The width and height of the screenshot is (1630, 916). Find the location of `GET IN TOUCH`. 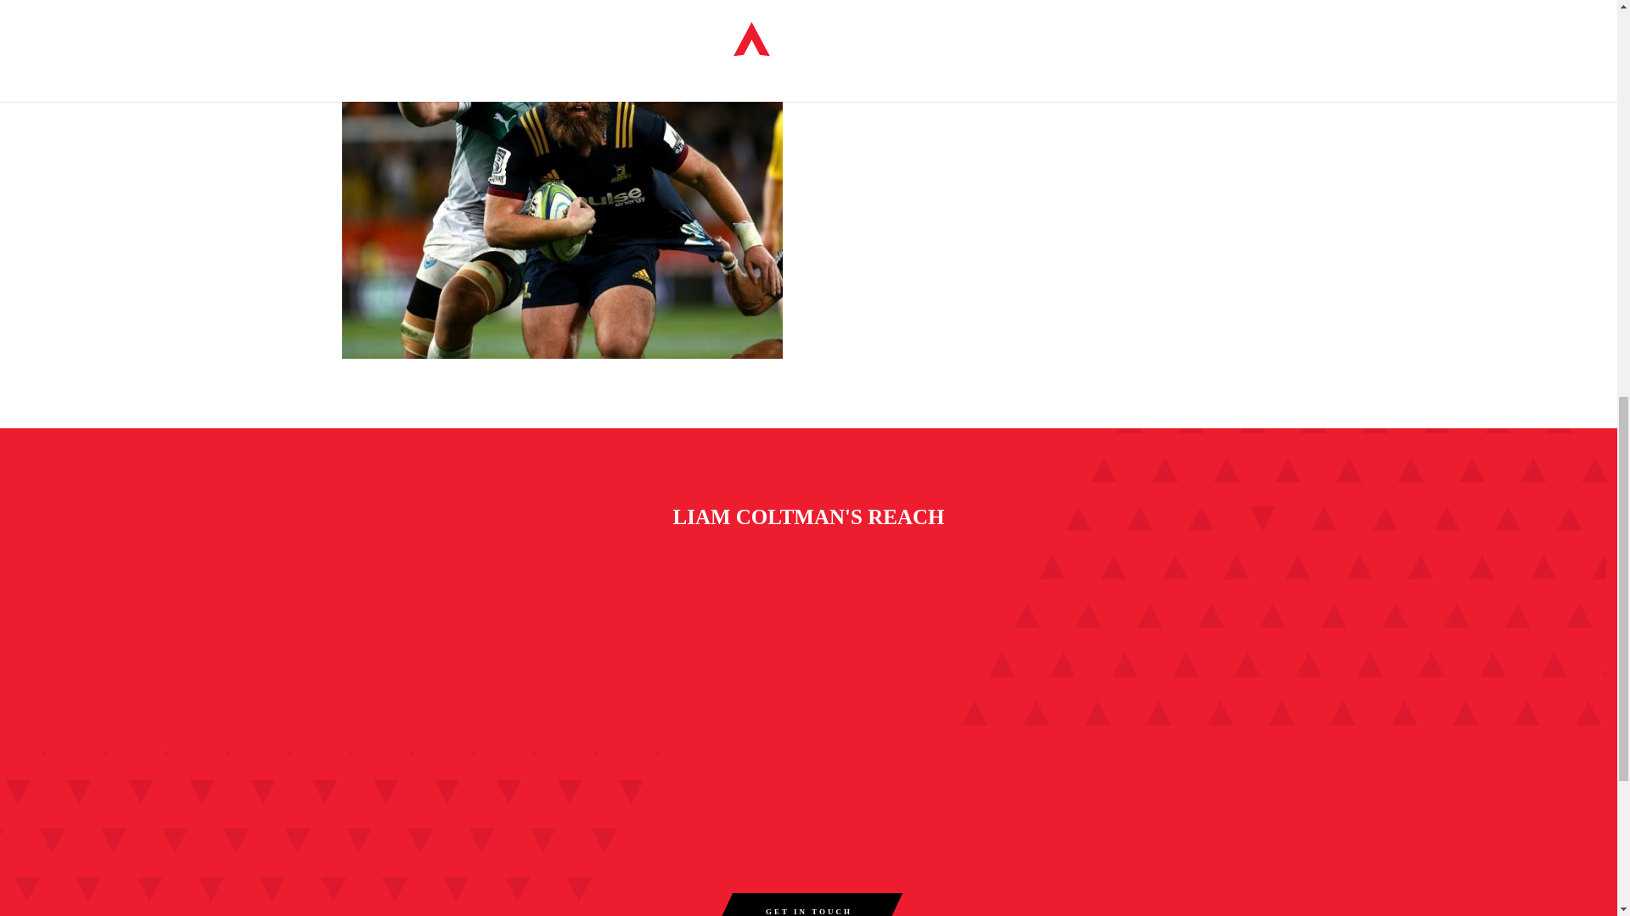

GET IN TOUCH is located at coordinates (808, 904).